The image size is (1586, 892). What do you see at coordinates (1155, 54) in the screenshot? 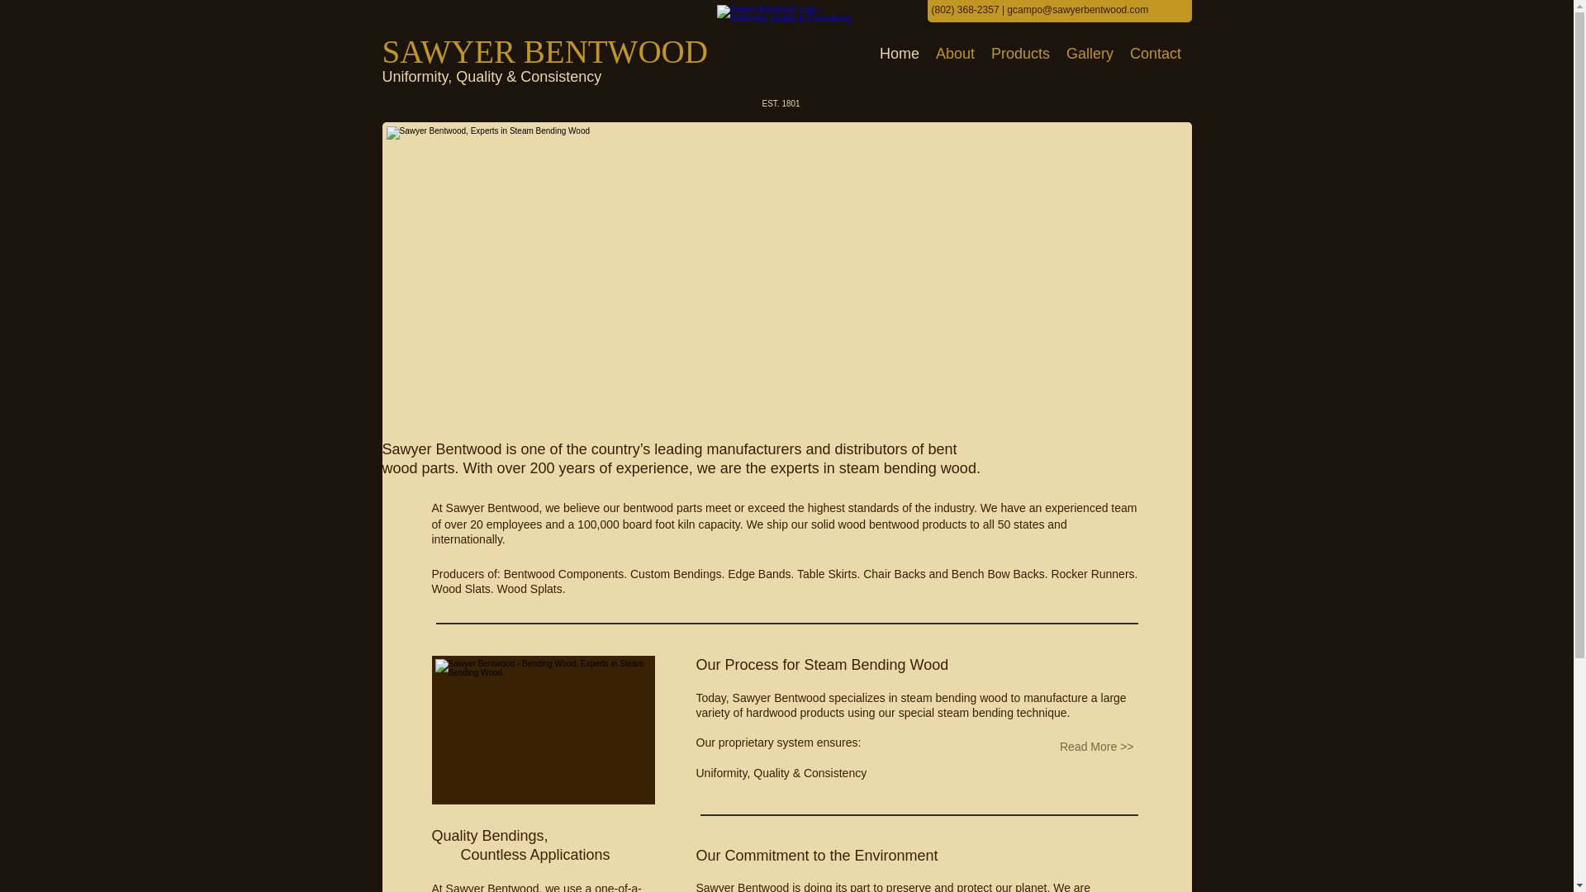
I see `Contact` at bounding box center [1155, 54].